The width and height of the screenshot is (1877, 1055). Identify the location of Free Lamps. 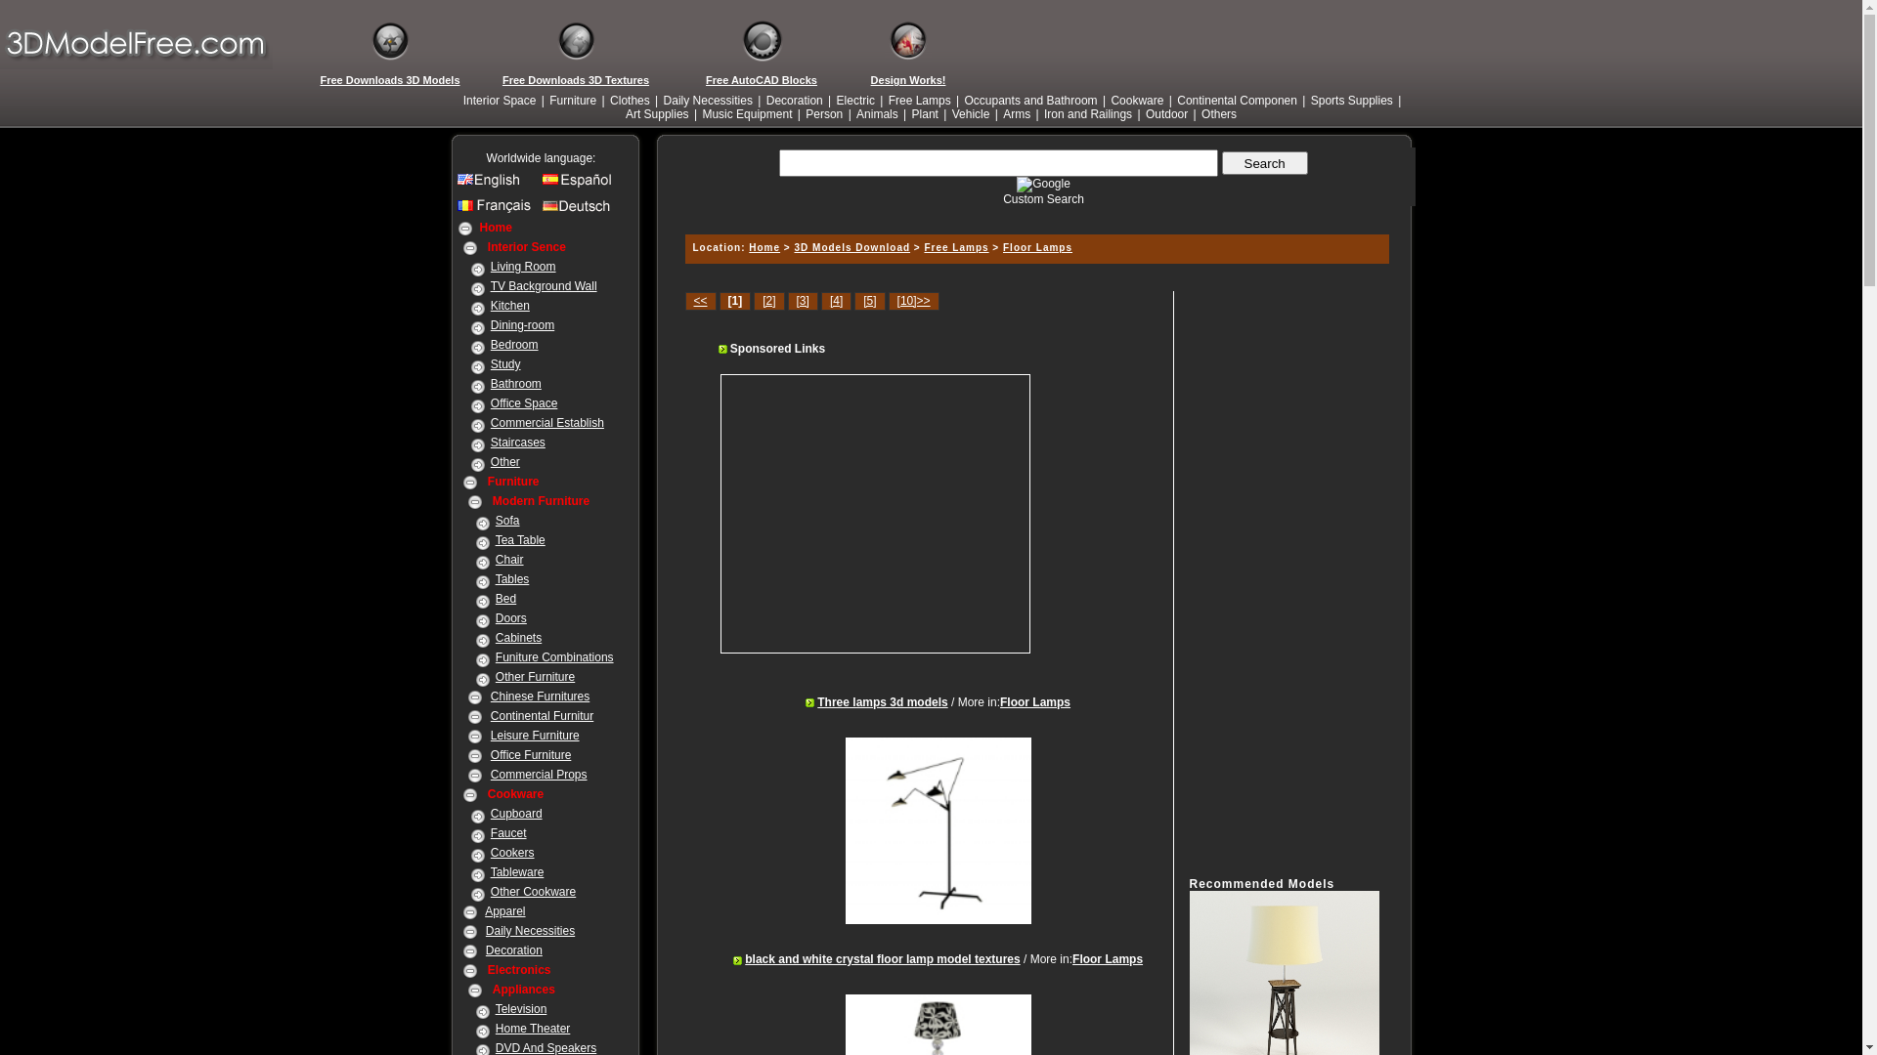
(956, 248).